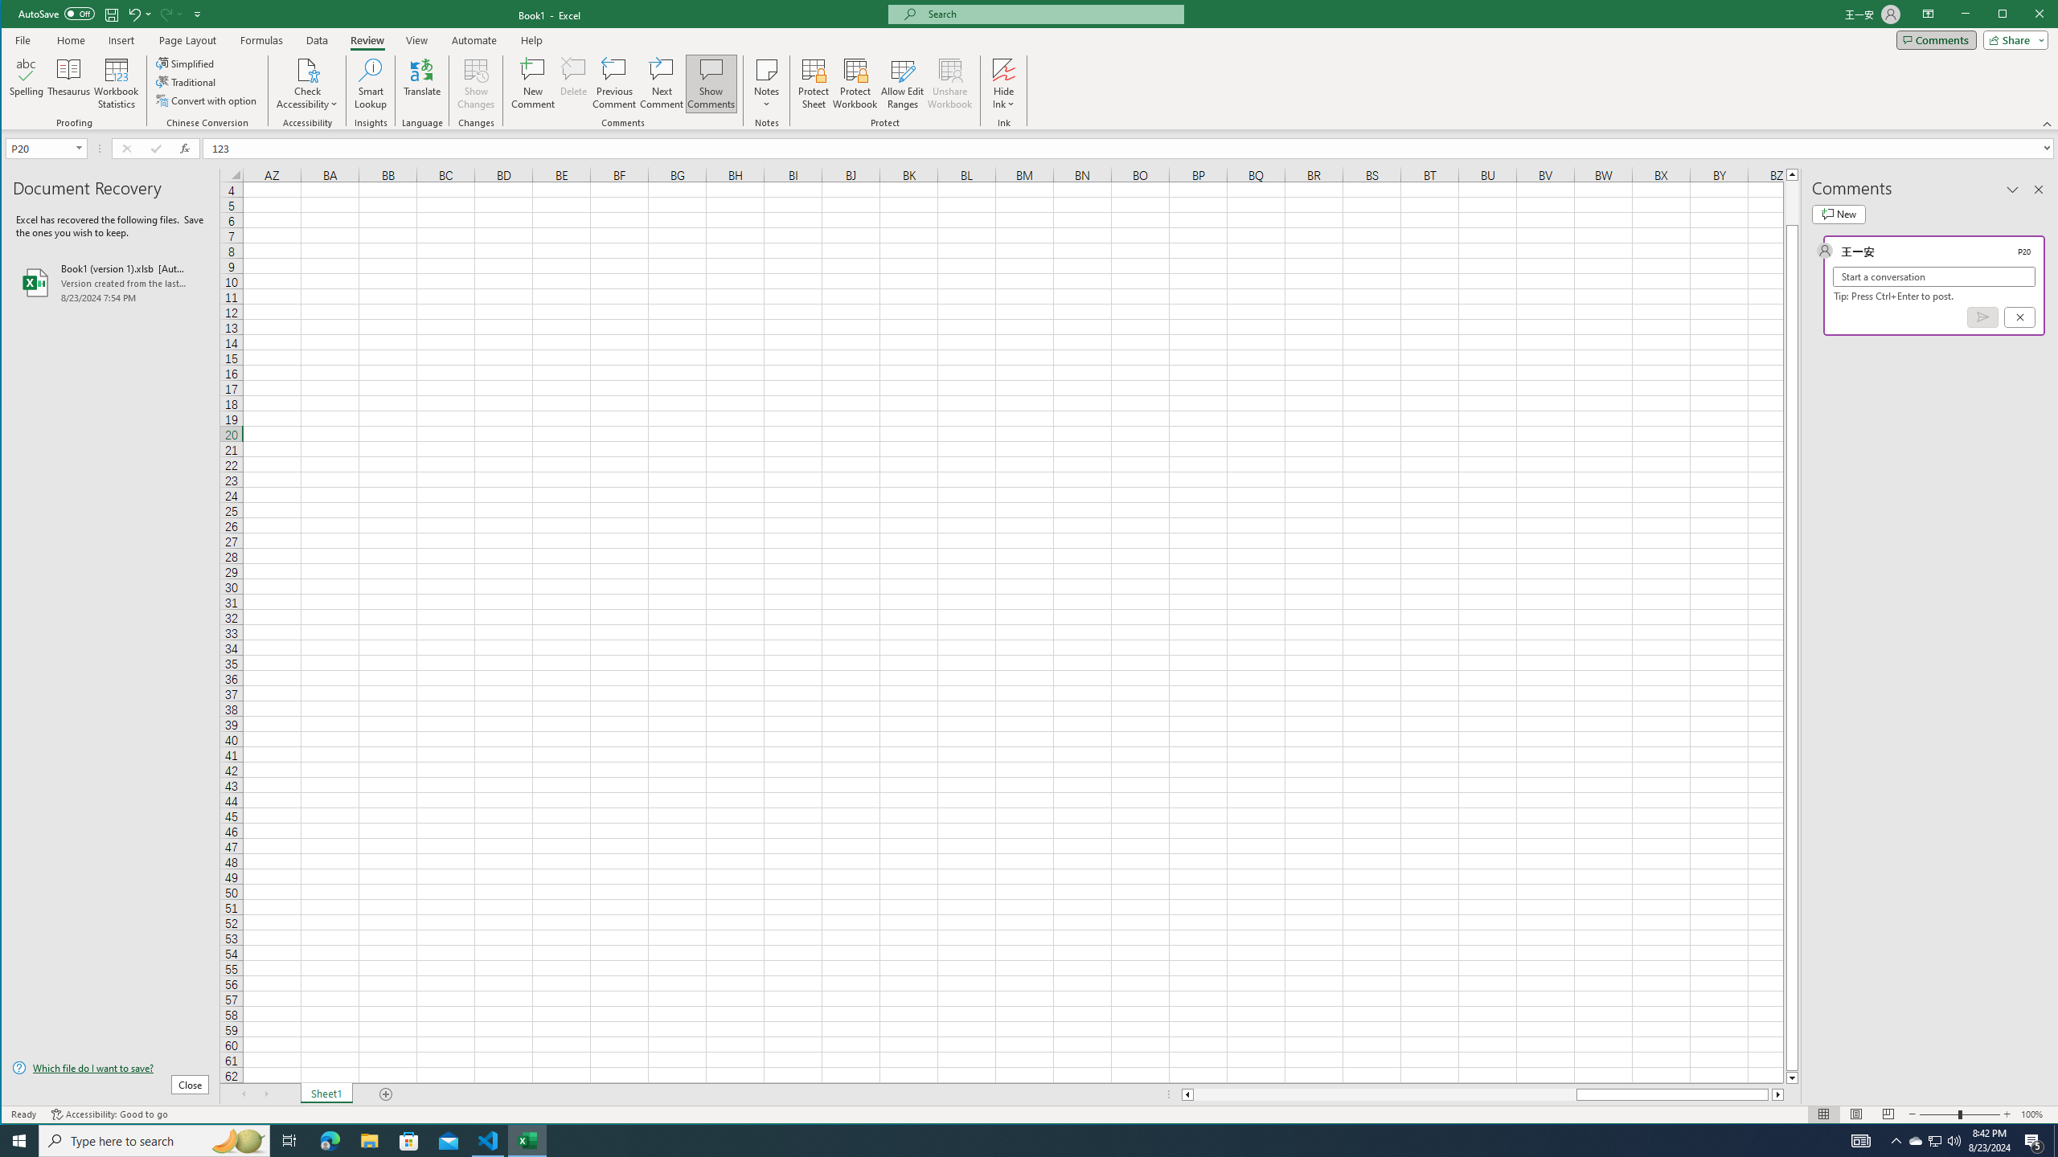  Describe the element at coordinates (421, 84) in the screenshot. I see `Translate` at that location.